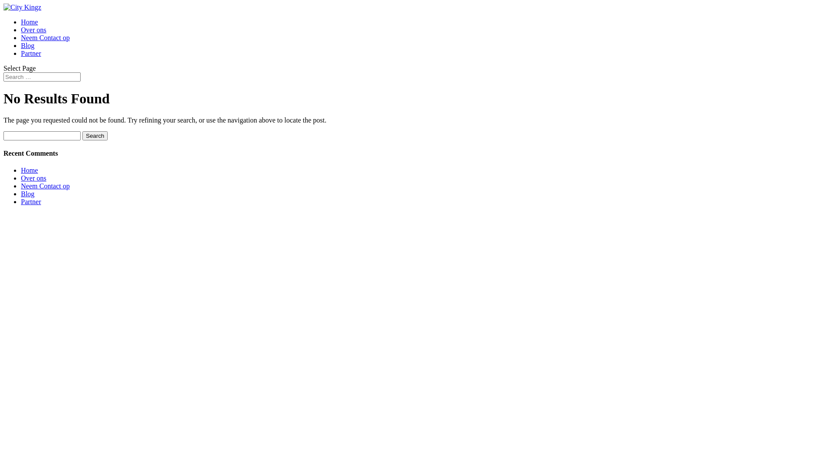 Image resolution: width=837 pixels, height=471 pixels. What do you see at coordinates (45, 38) in the screenshot?
I see `Neem Contact op` at bounding box center [45, 38].